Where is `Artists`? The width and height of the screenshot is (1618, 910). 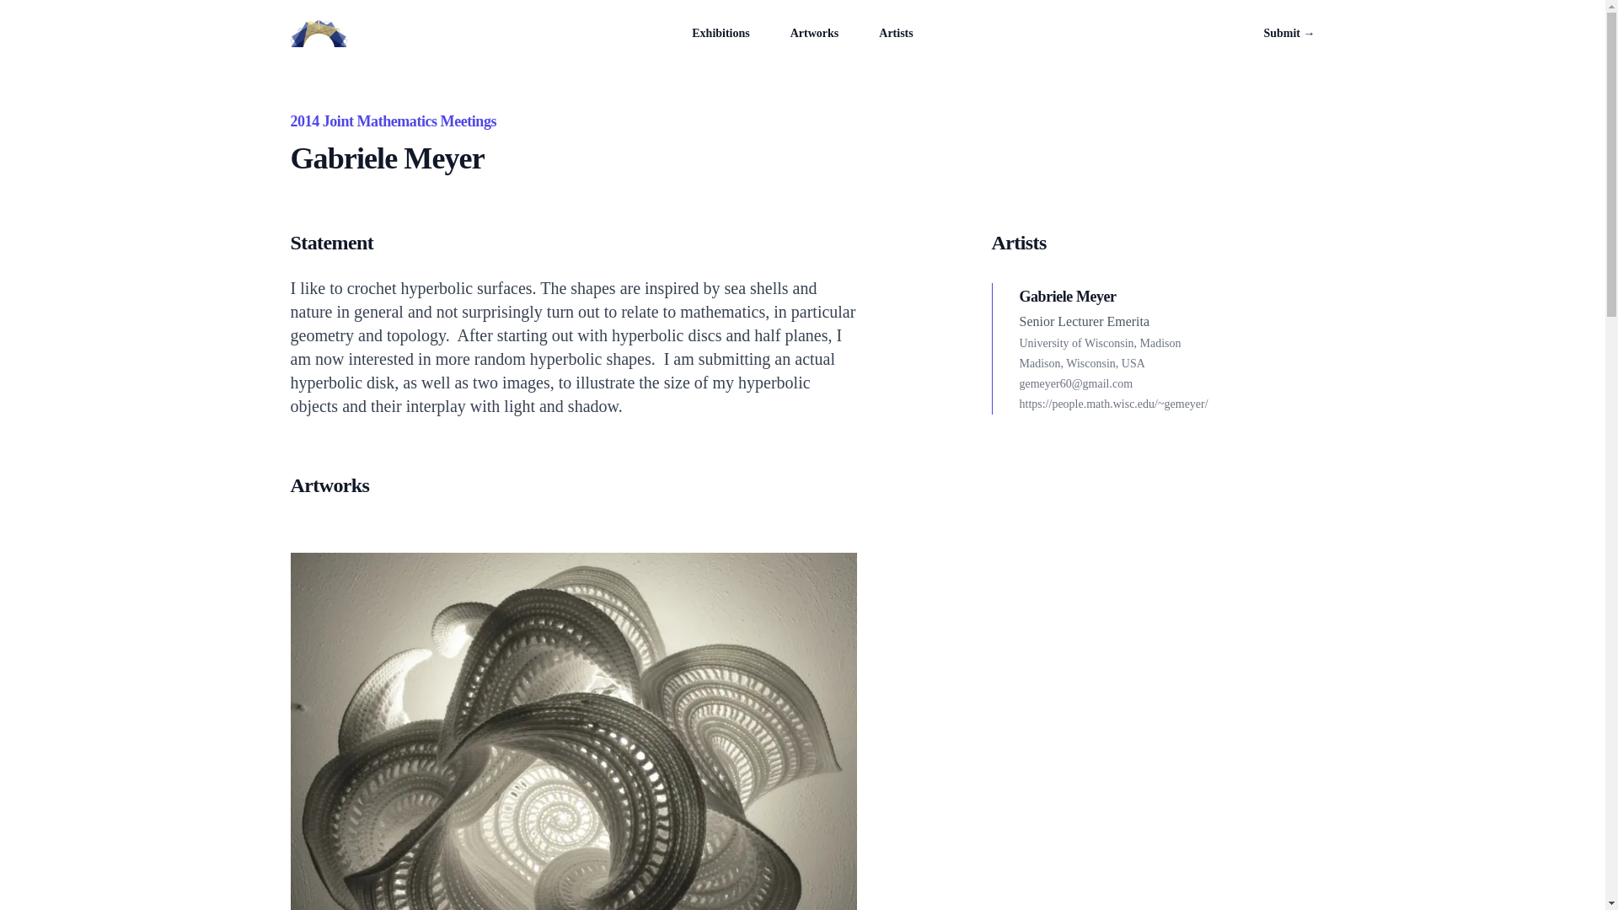
Artists is located at coordinates (895, 34).